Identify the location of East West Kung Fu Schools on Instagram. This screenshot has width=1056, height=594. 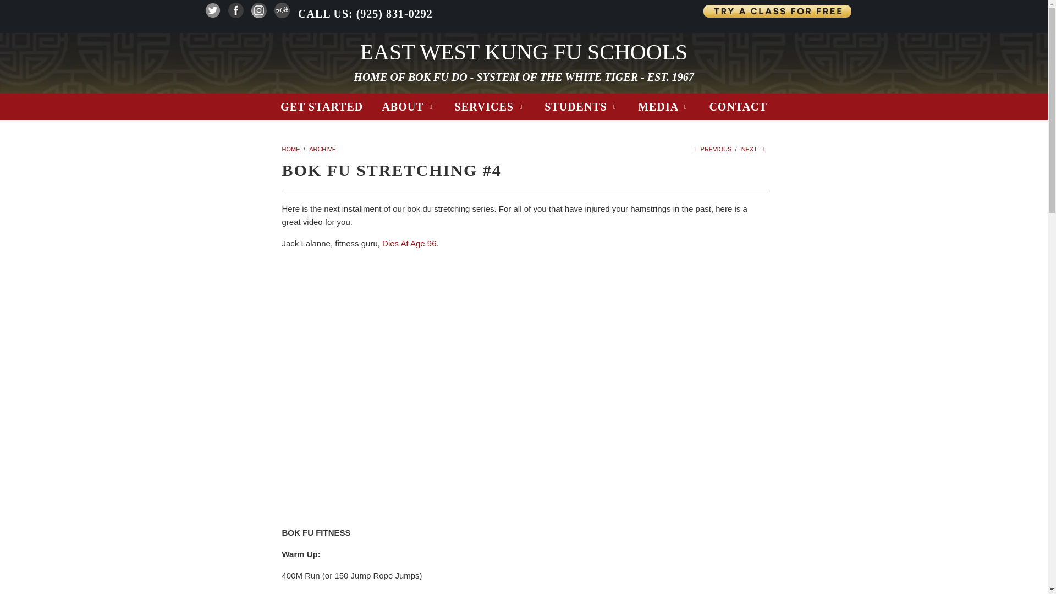
(258, 14).